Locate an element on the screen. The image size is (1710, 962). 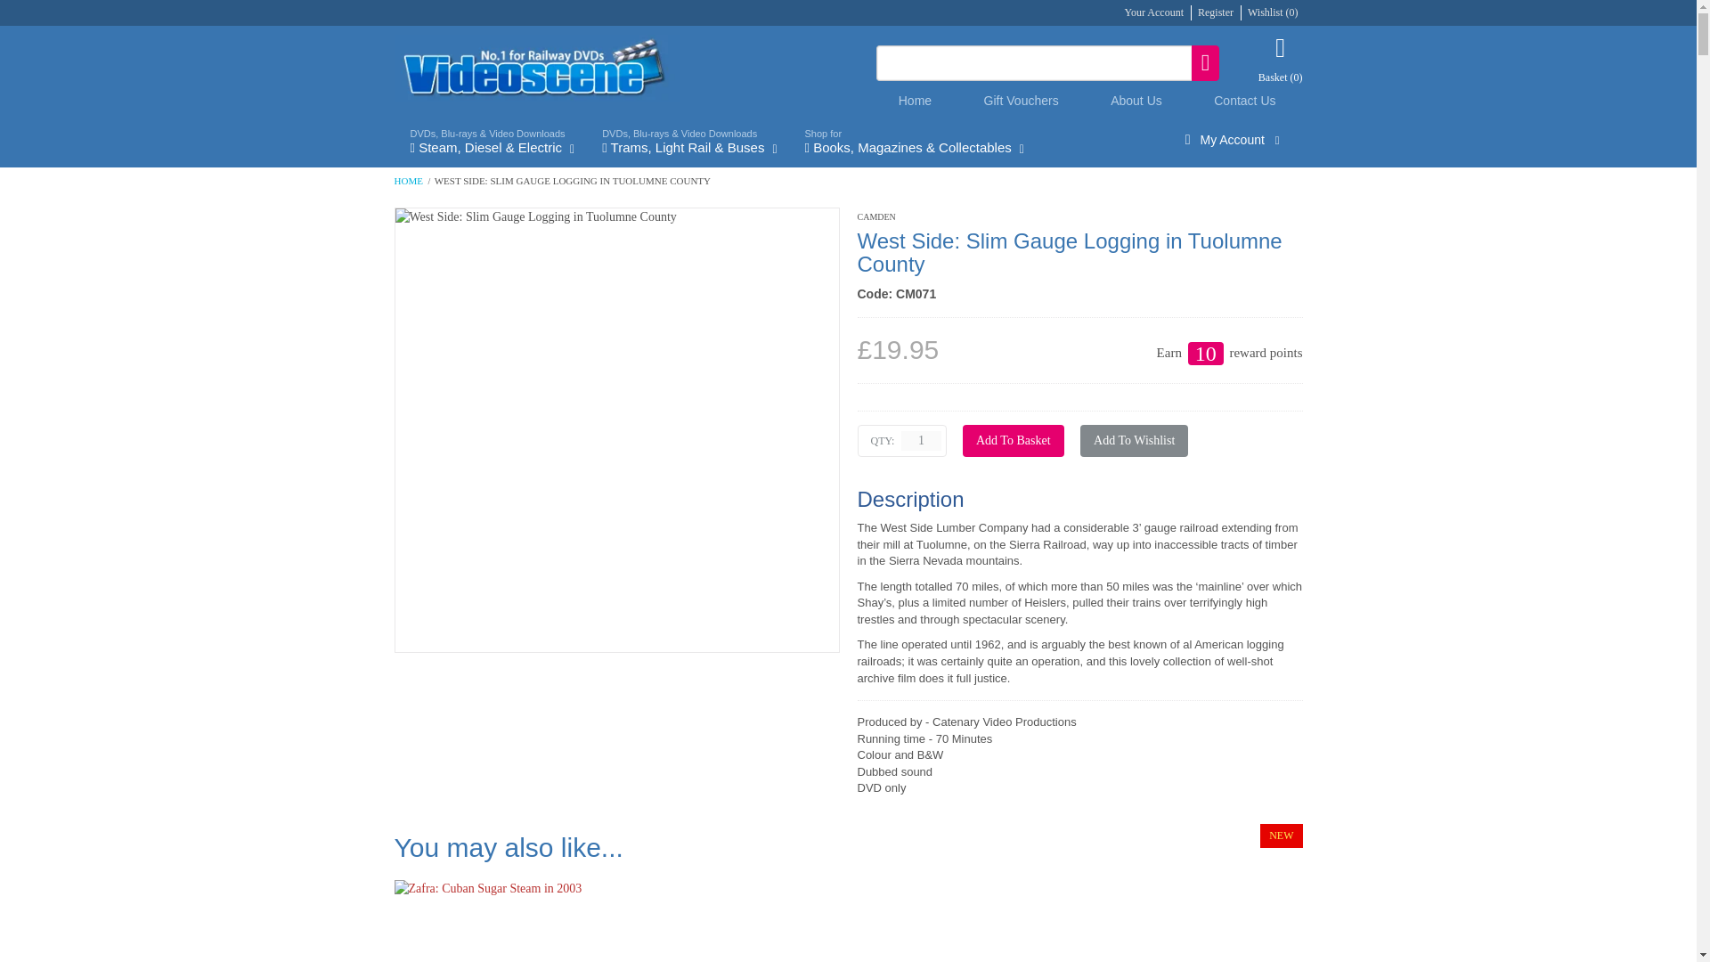
1 is located at coordinates (921, 440).